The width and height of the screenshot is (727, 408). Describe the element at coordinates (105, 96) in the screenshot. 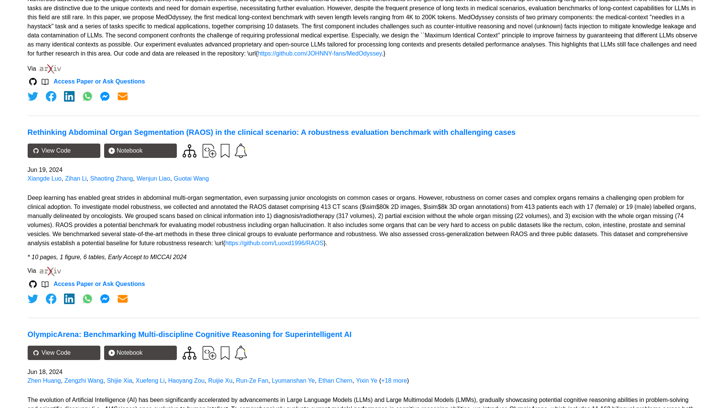

I see `Send via Messenger` at that location.